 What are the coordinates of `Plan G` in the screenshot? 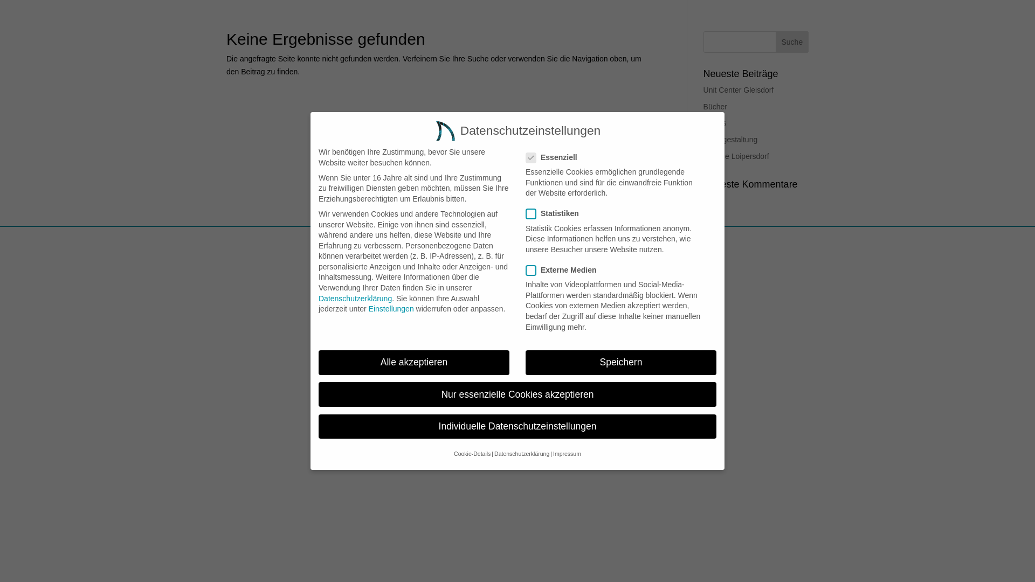 It's located at (715, 123).